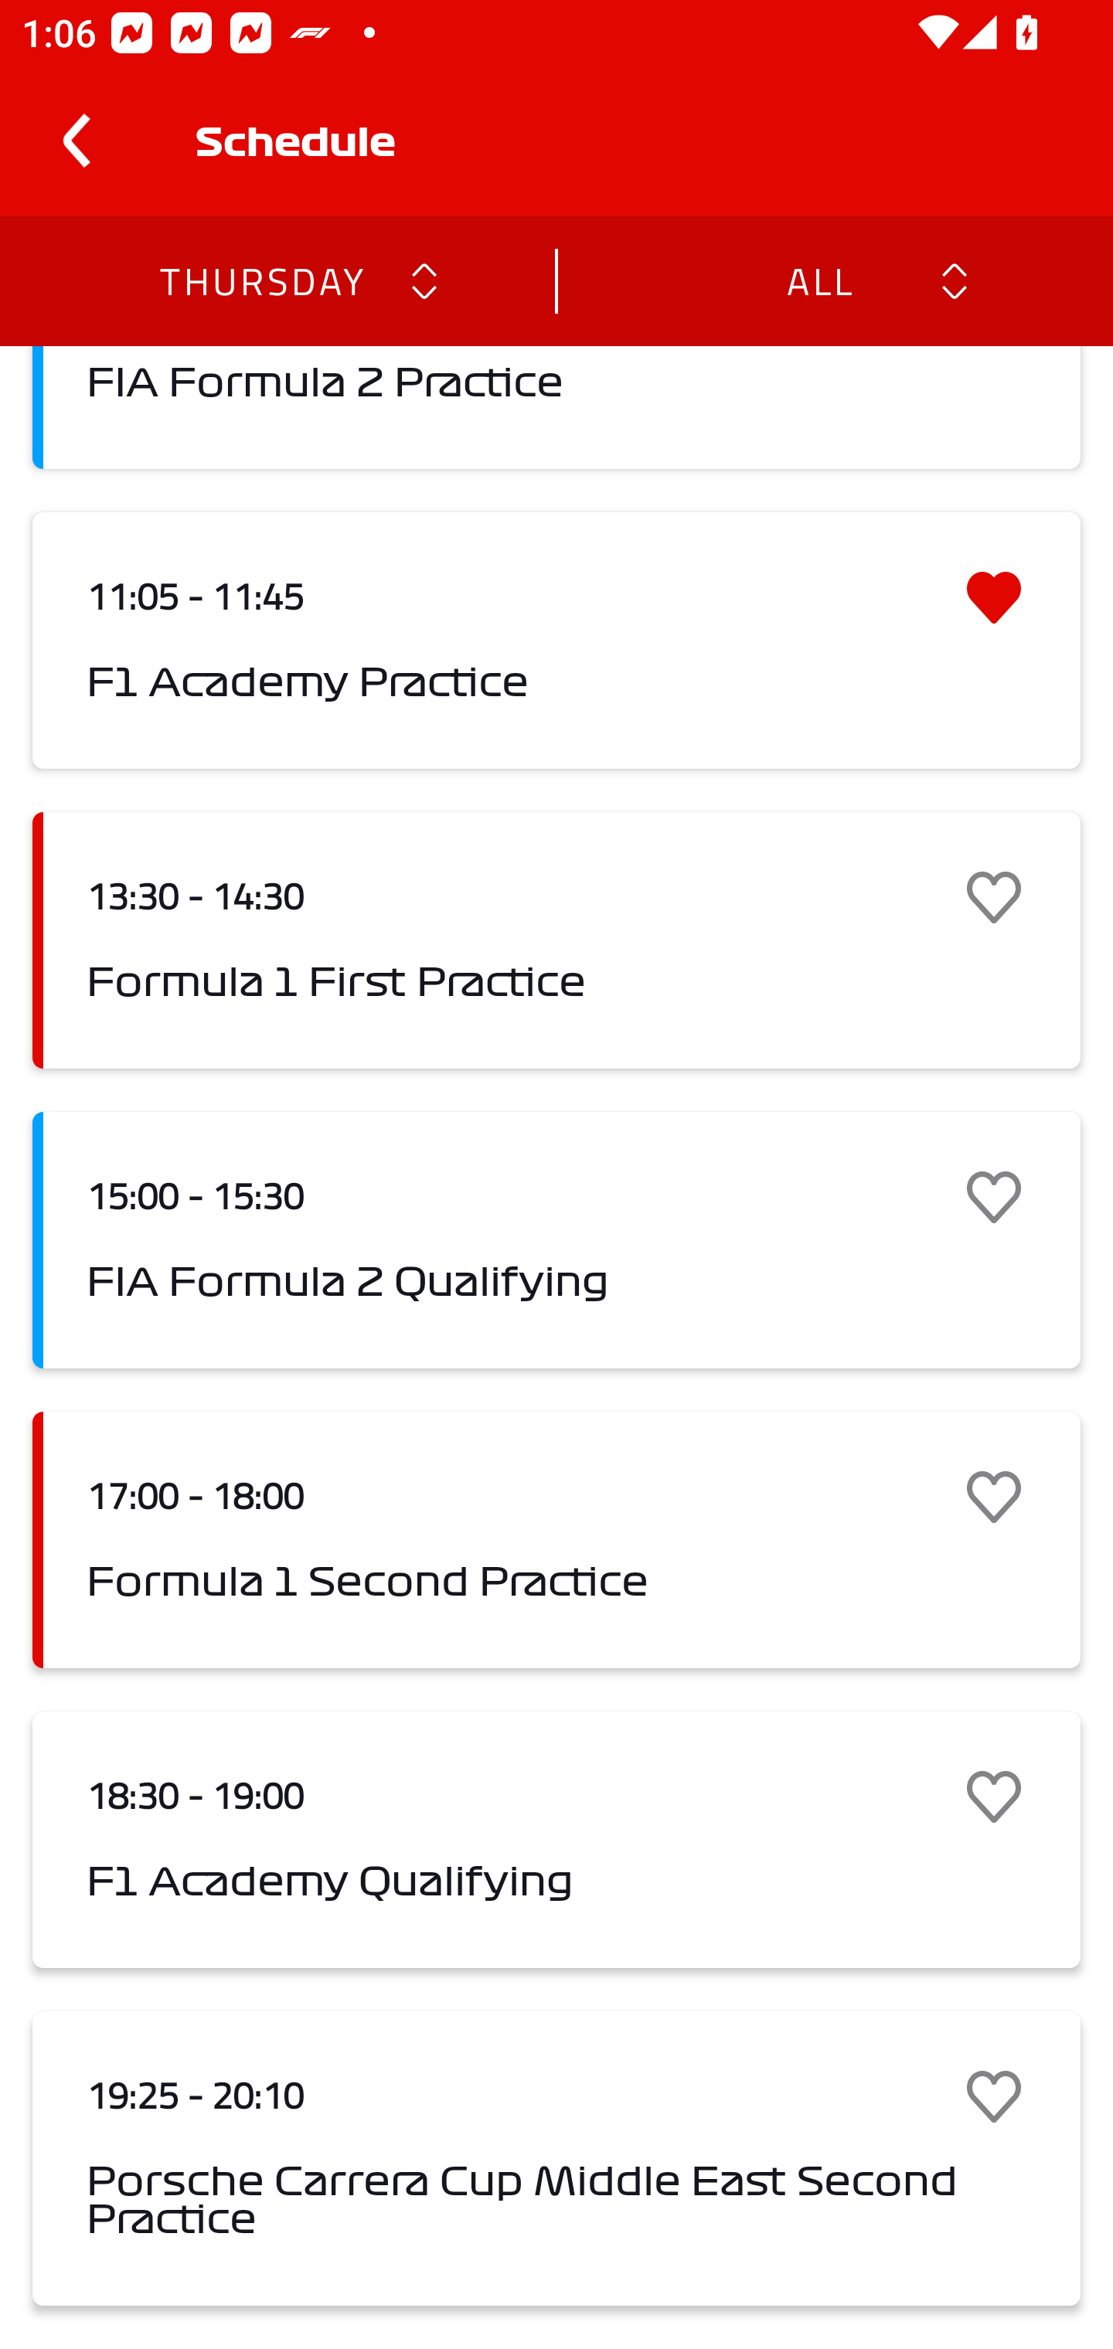  What do you see at coordinates (556, 640) in the screenshot?
I see `11:05 - 11:45 F1 Academy Practice` at bounding box center [556, 640].